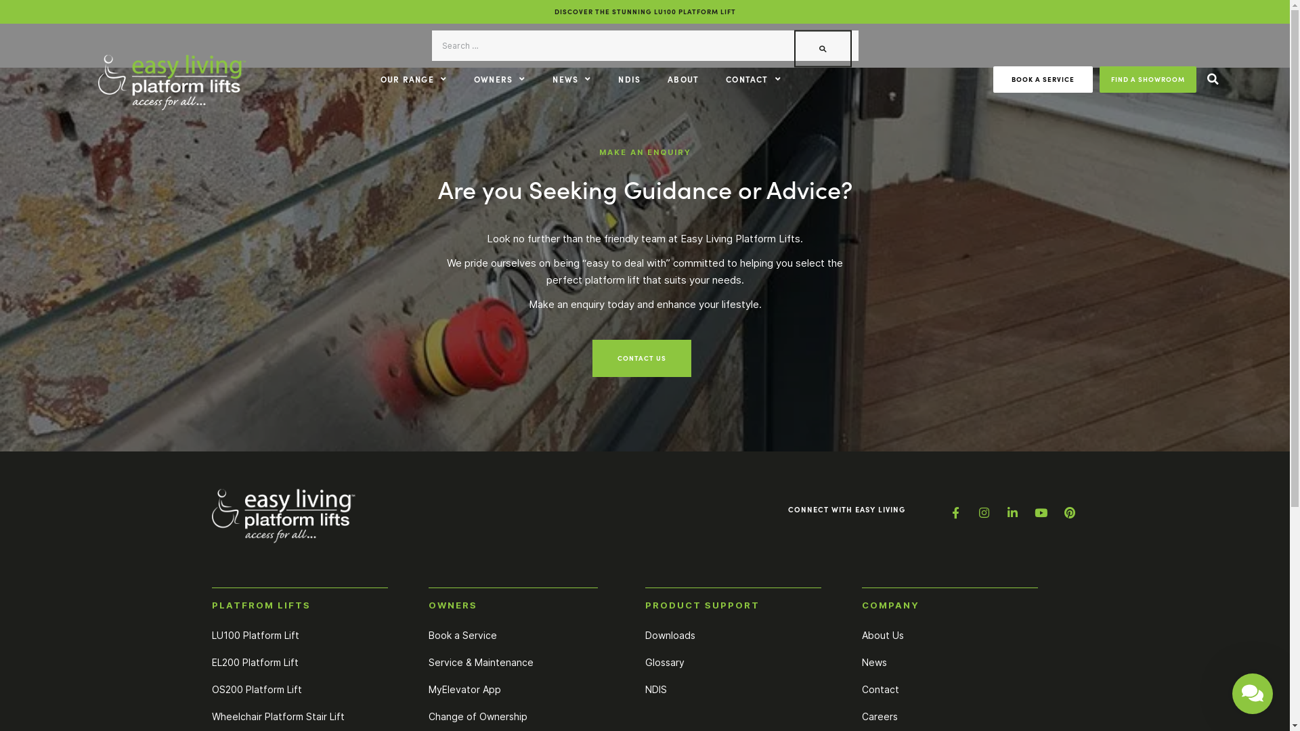  What do you see at coordinates (880, 689) in the screenshot?
I see `Contact` at bounding box center [880, 689].